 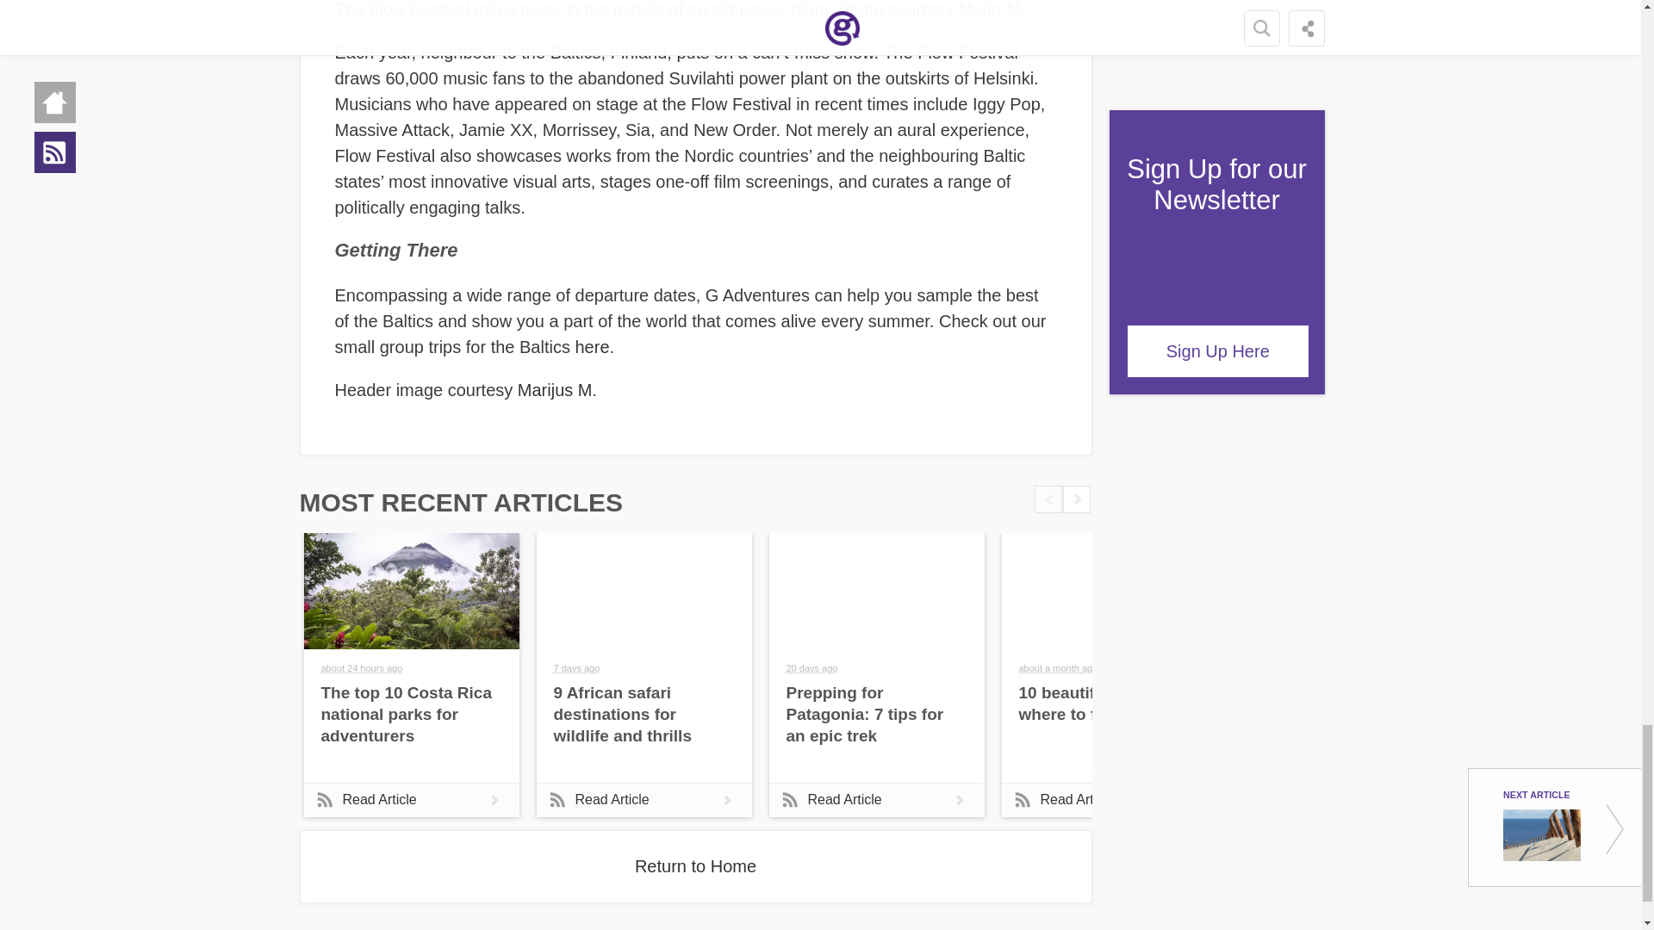 I want to click on Marijus M, so click(x=555, y=389).